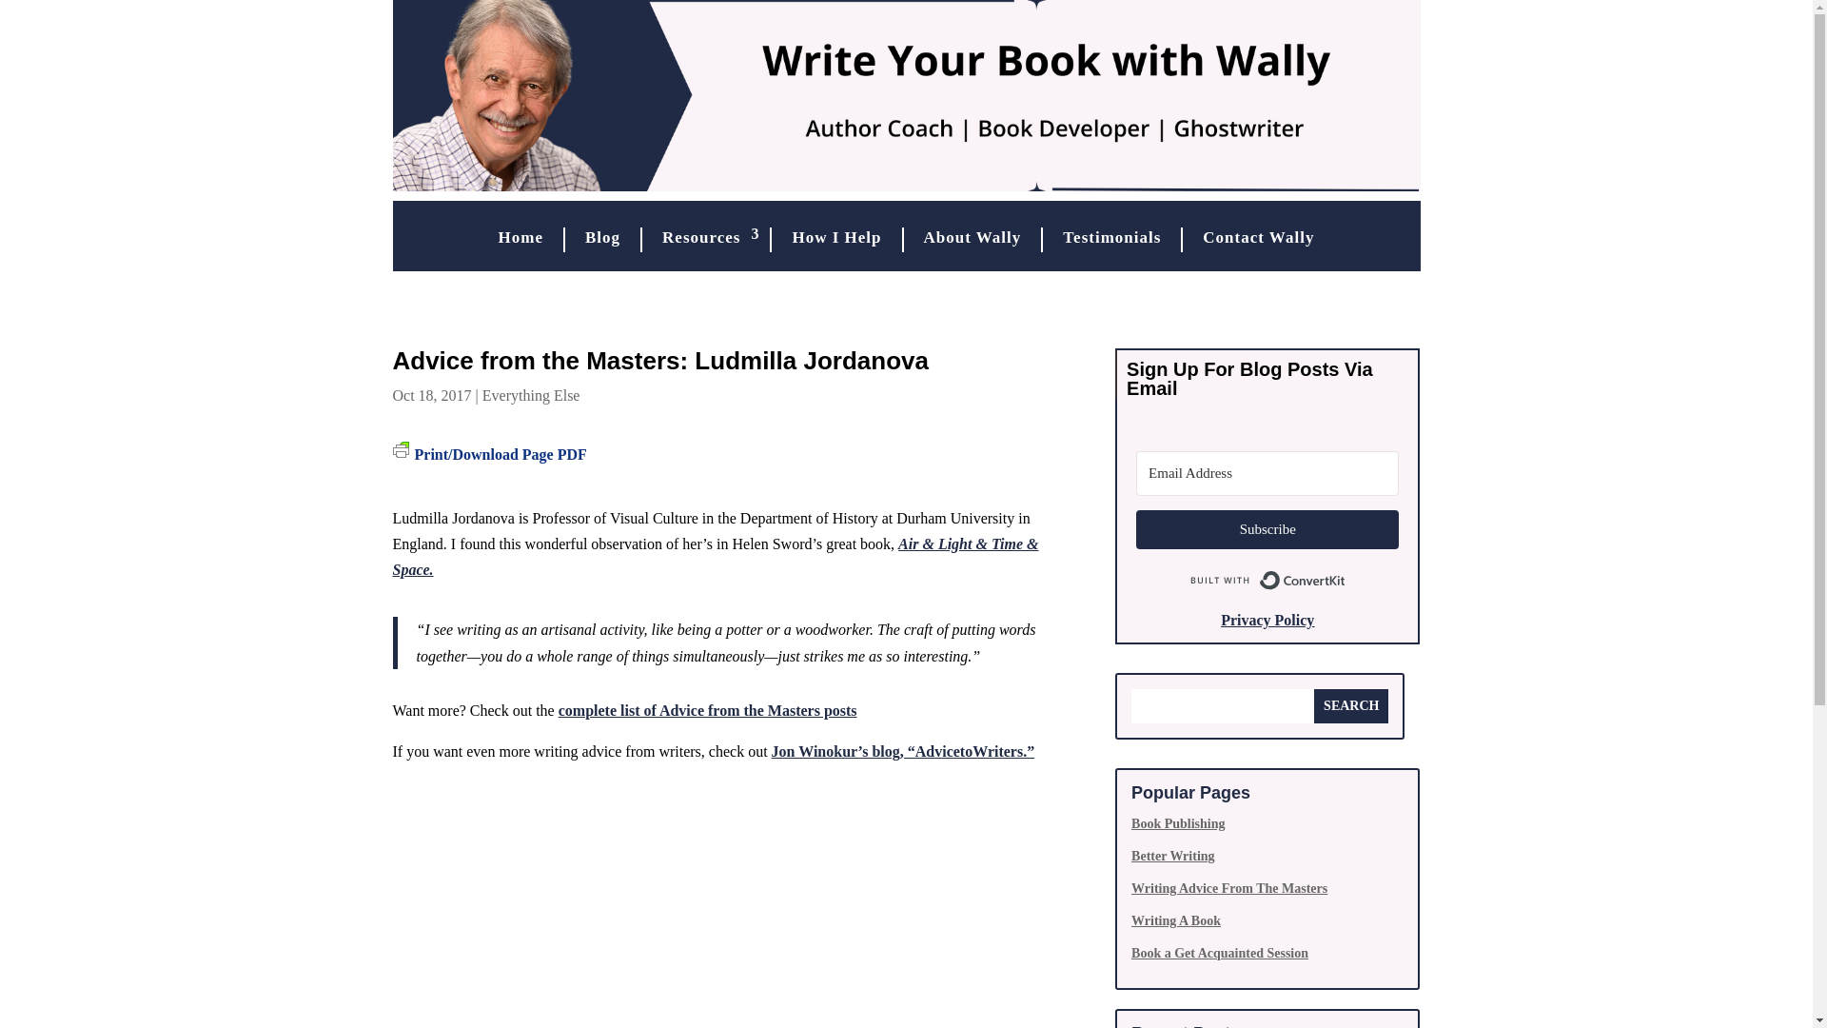  I want to click on Testimonials, so click(1111, 239).